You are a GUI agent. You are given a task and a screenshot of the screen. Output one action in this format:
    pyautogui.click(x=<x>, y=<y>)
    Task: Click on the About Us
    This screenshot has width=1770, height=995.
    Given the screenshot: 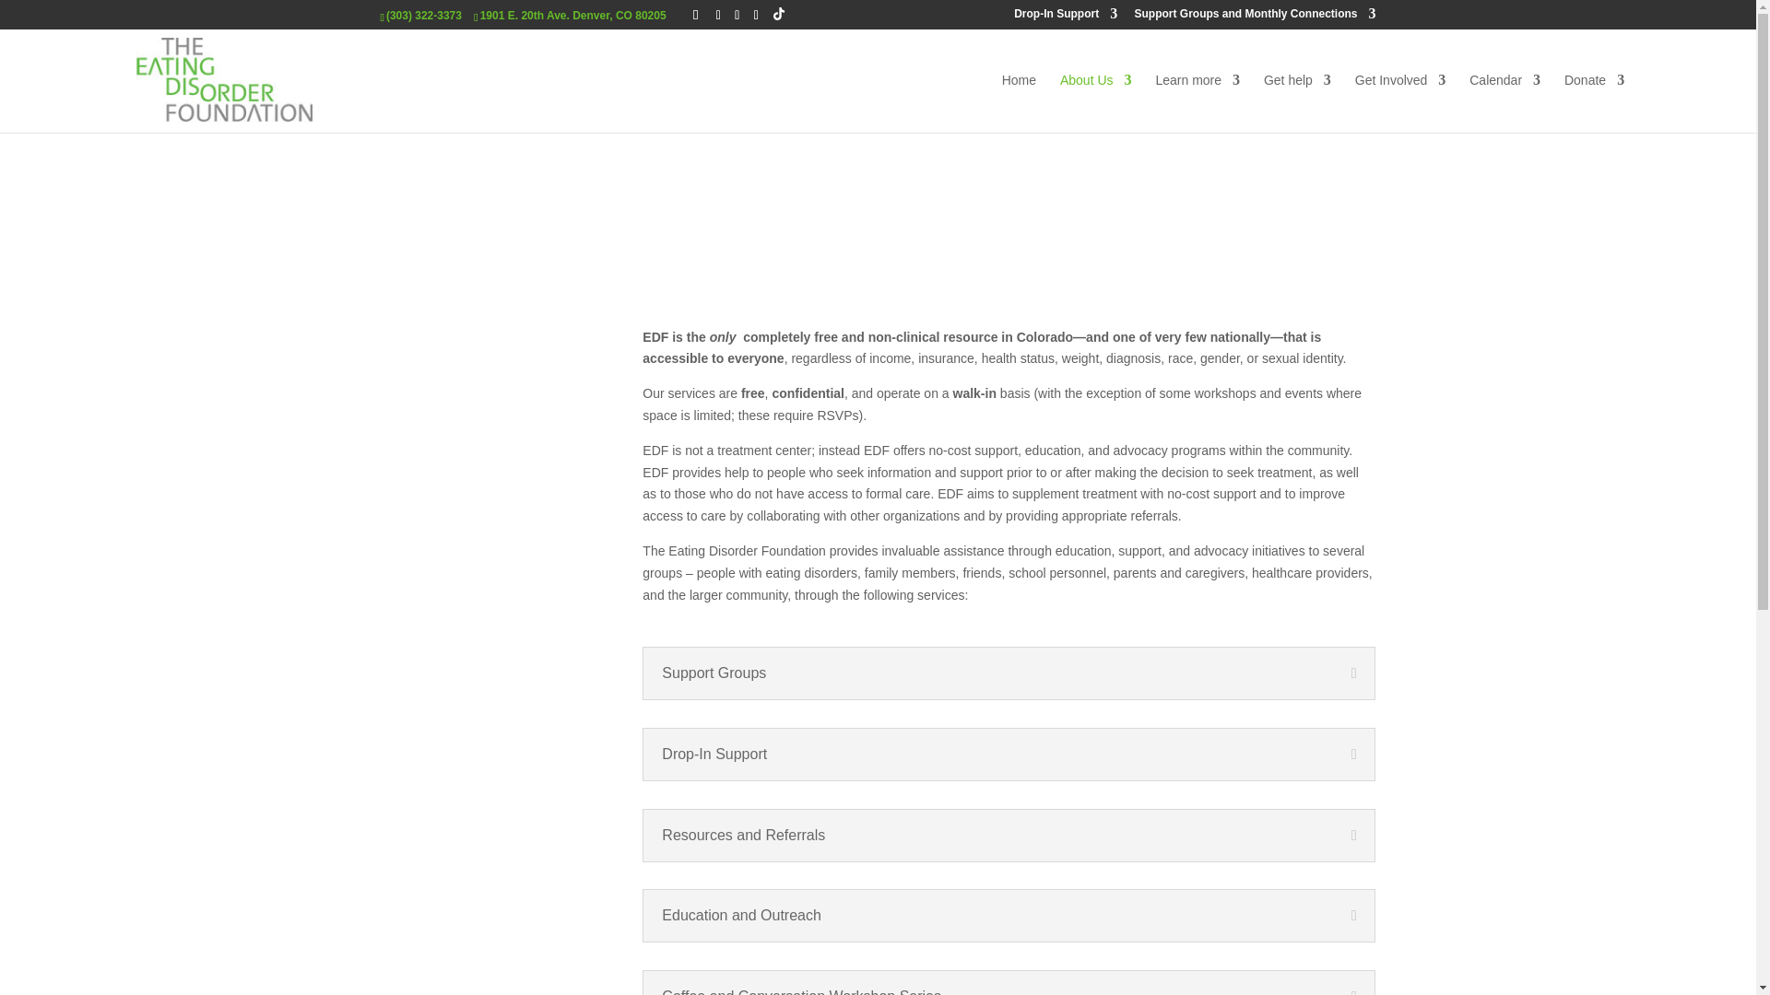 What is the action you would take?
    pyautogui.click(x=1096, y=102)
    